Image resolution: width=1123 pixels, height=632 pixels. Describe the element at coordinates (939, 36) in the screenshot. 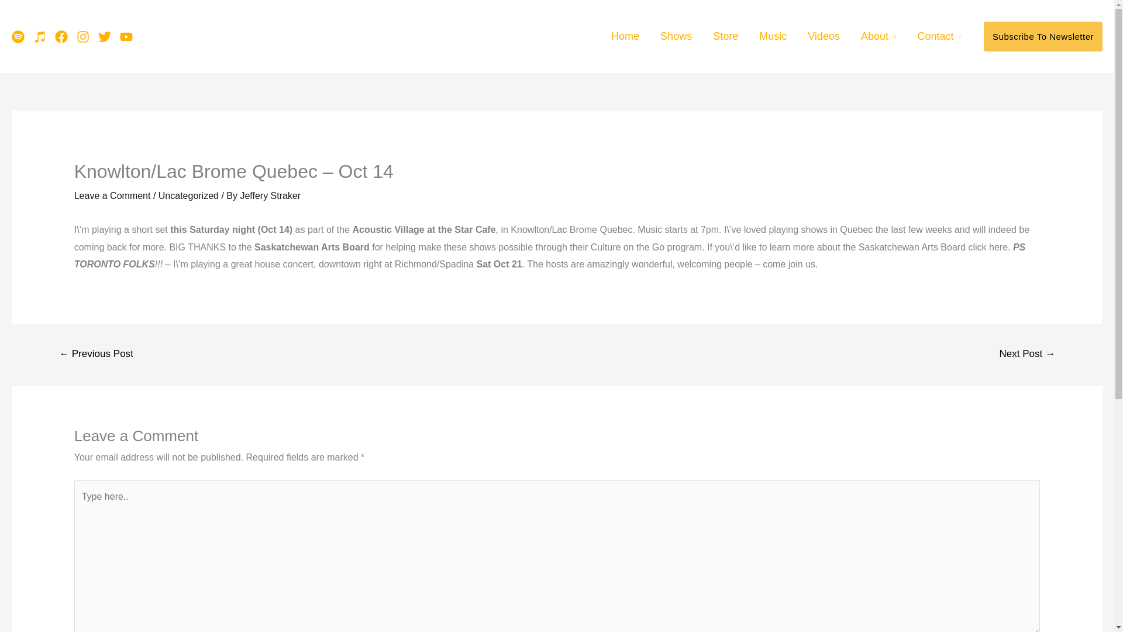

I see `Contact` at that location.